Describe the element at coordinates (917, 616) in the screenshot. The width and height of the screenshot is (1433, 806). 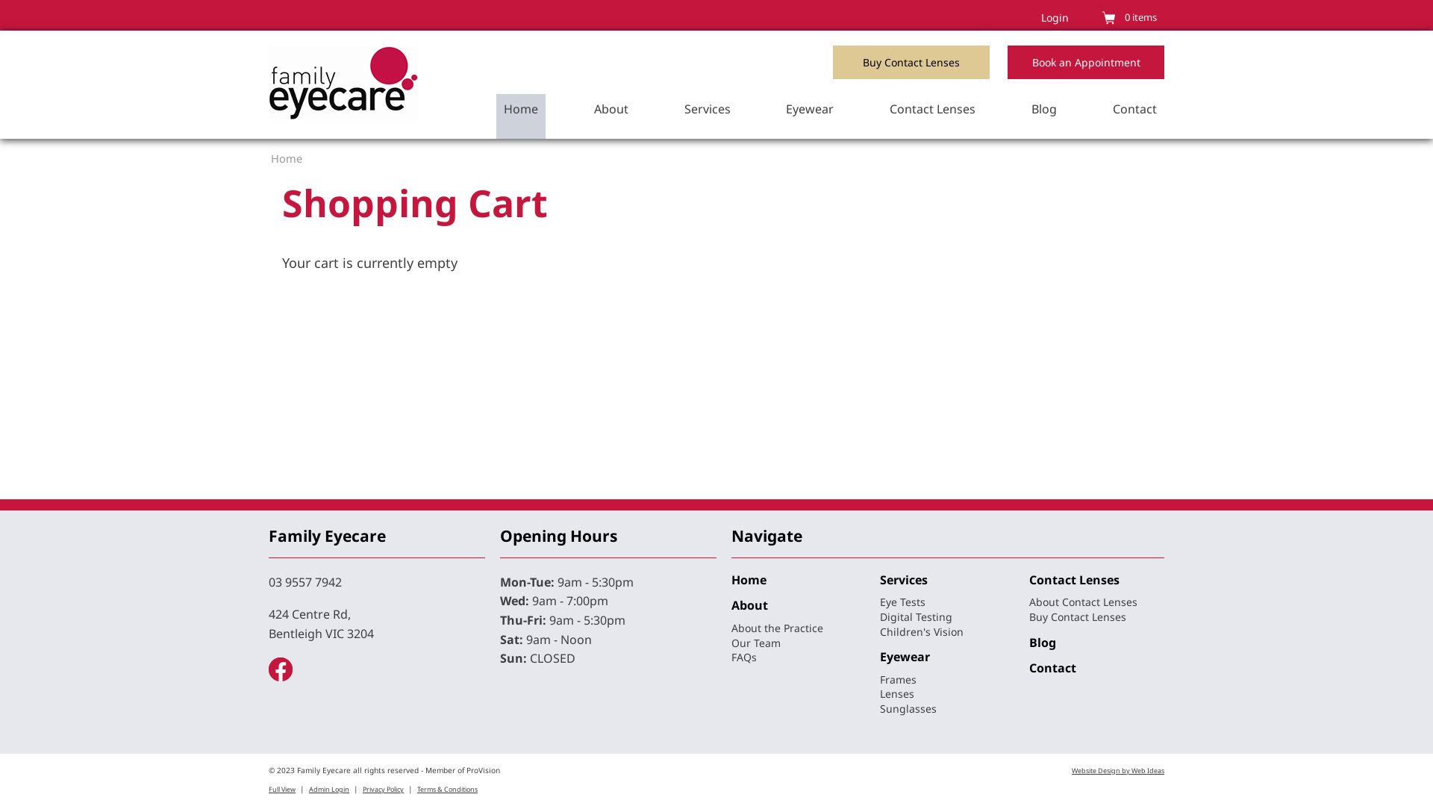
I see `Digital Testing` at that location.